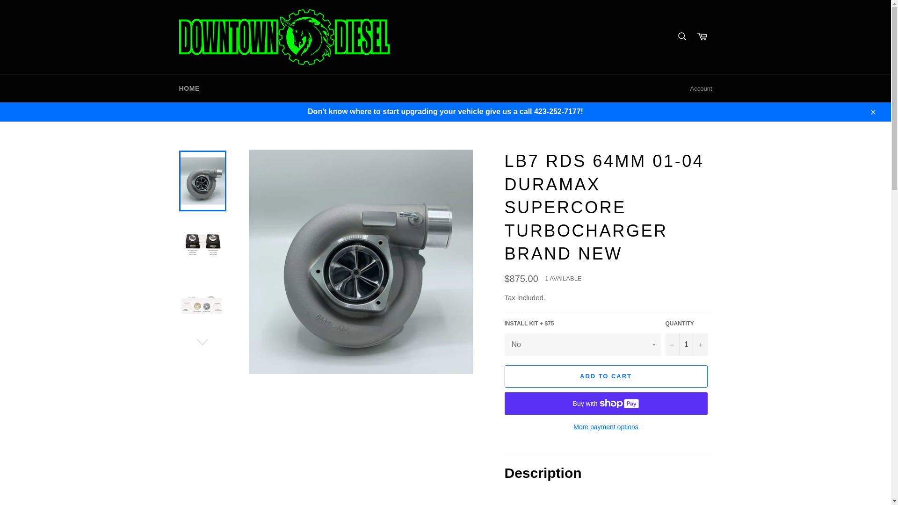 The width and height of the screenshot is (898, 505). Describe the element at coordinates (189, 88) in the screenshot. I see `HOME` at that location.